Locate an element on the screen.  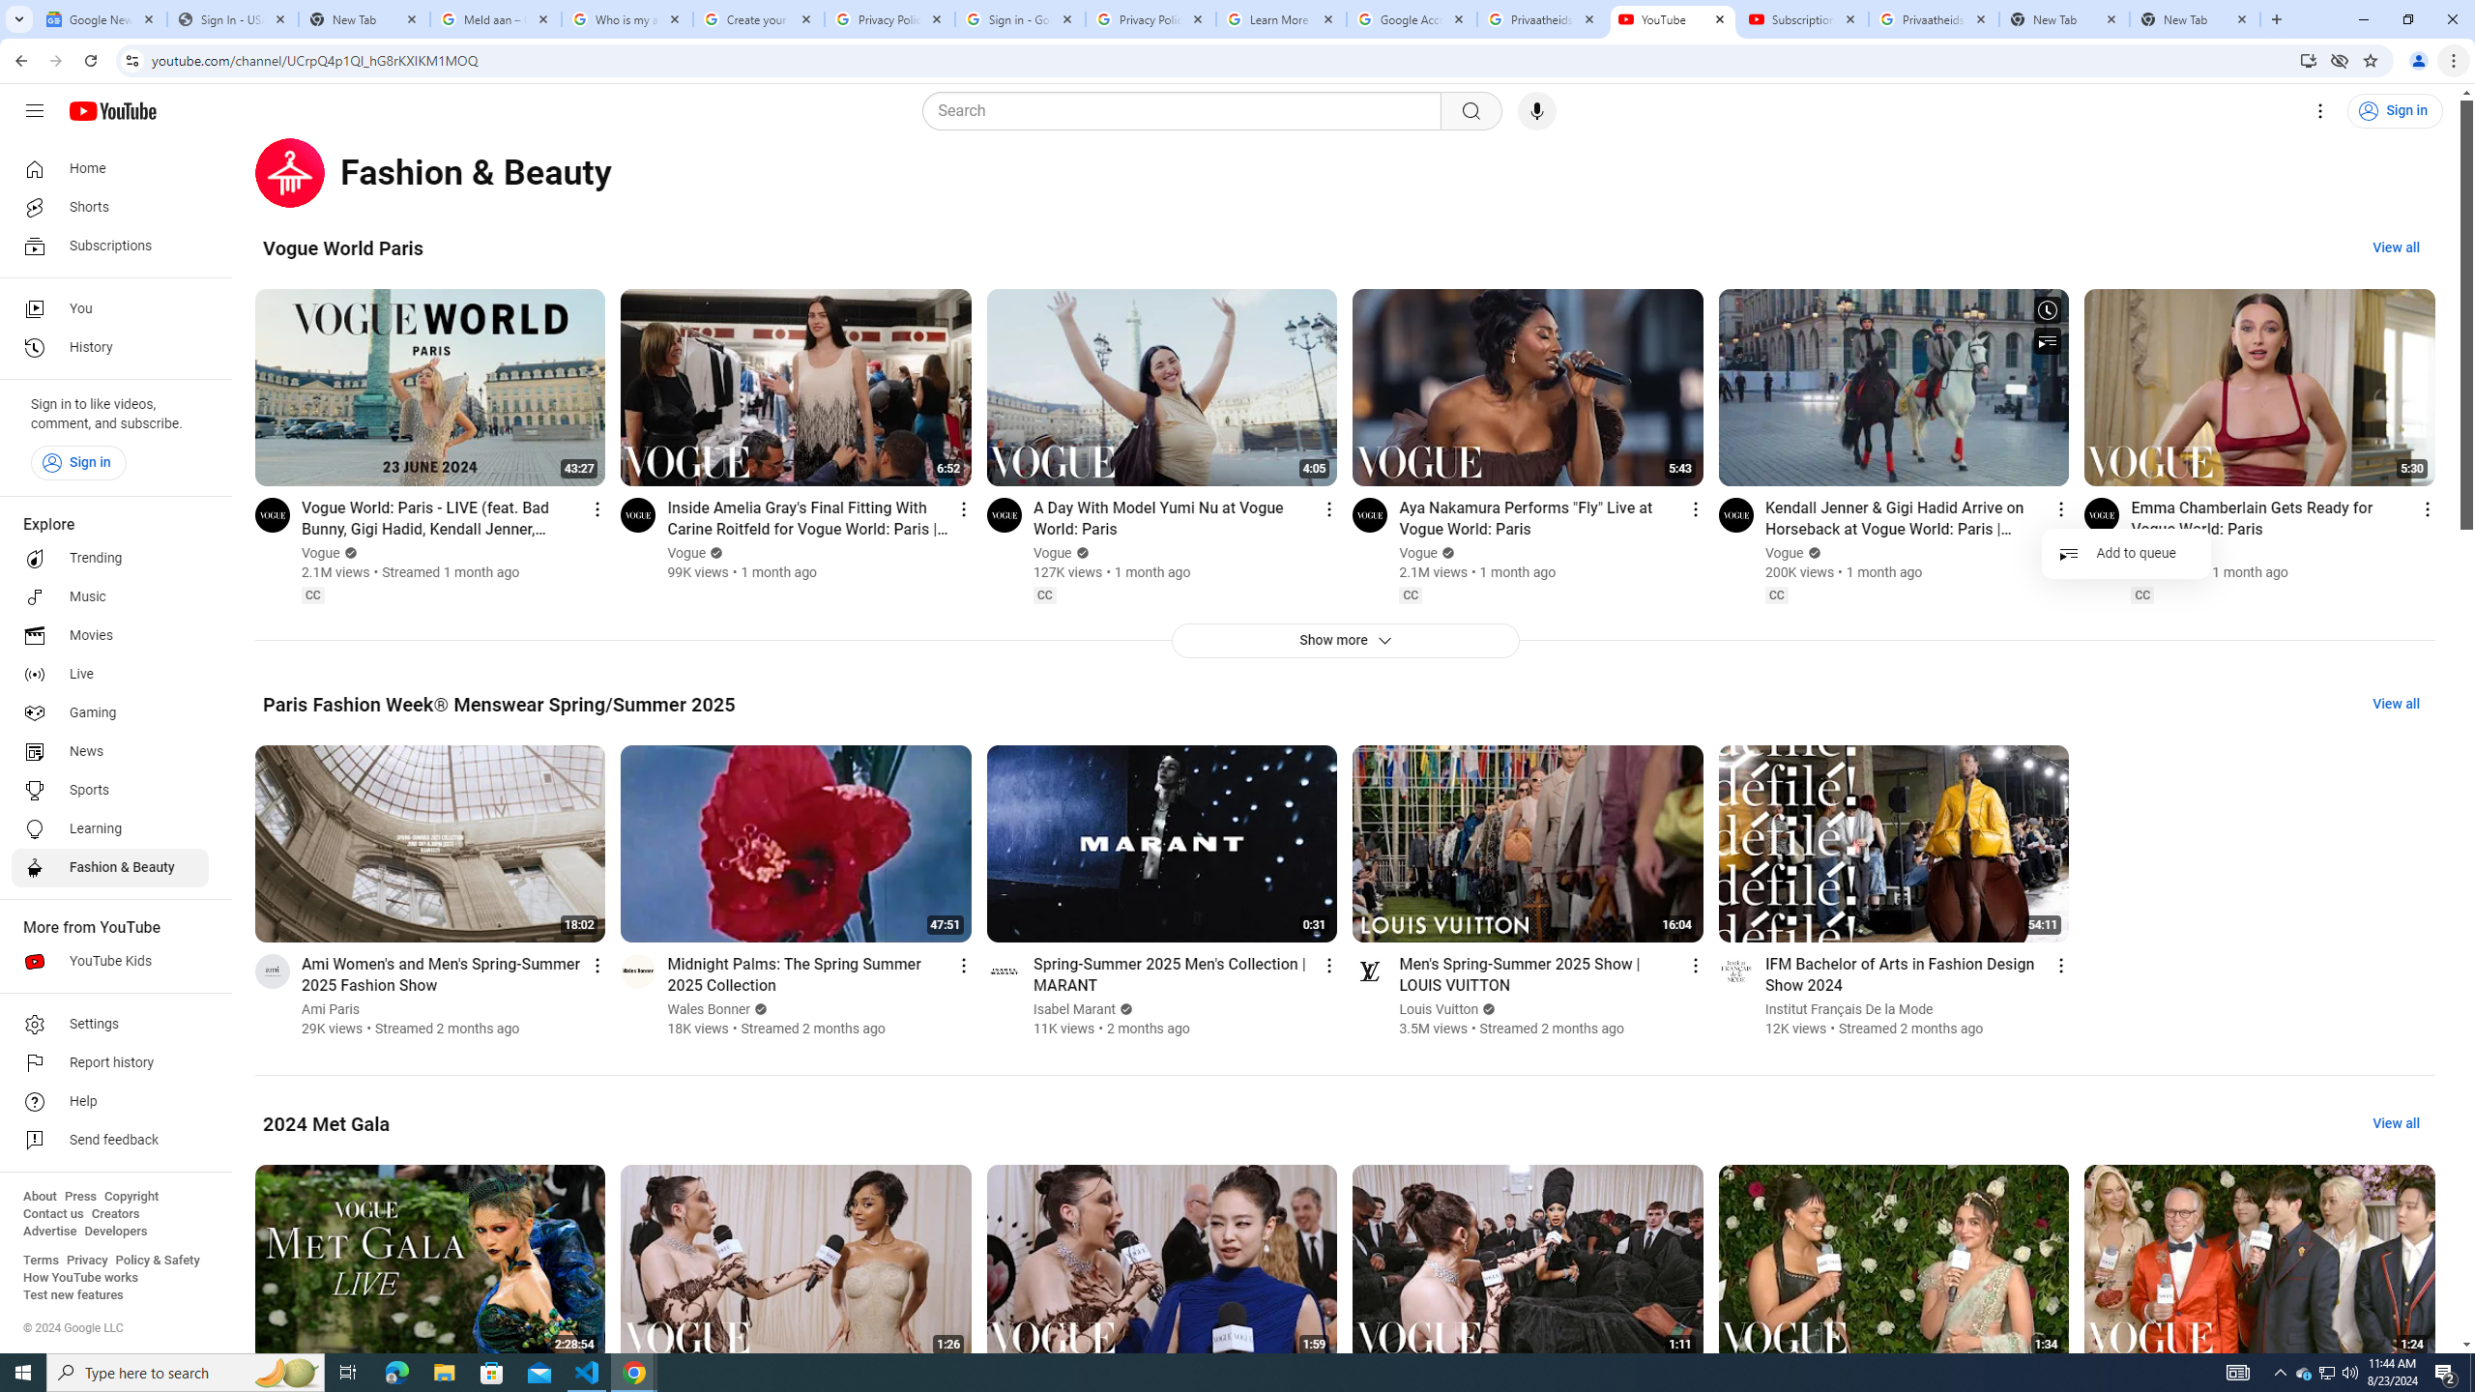
Subscriptions - YouTube is located at coordinates (1804, 19).